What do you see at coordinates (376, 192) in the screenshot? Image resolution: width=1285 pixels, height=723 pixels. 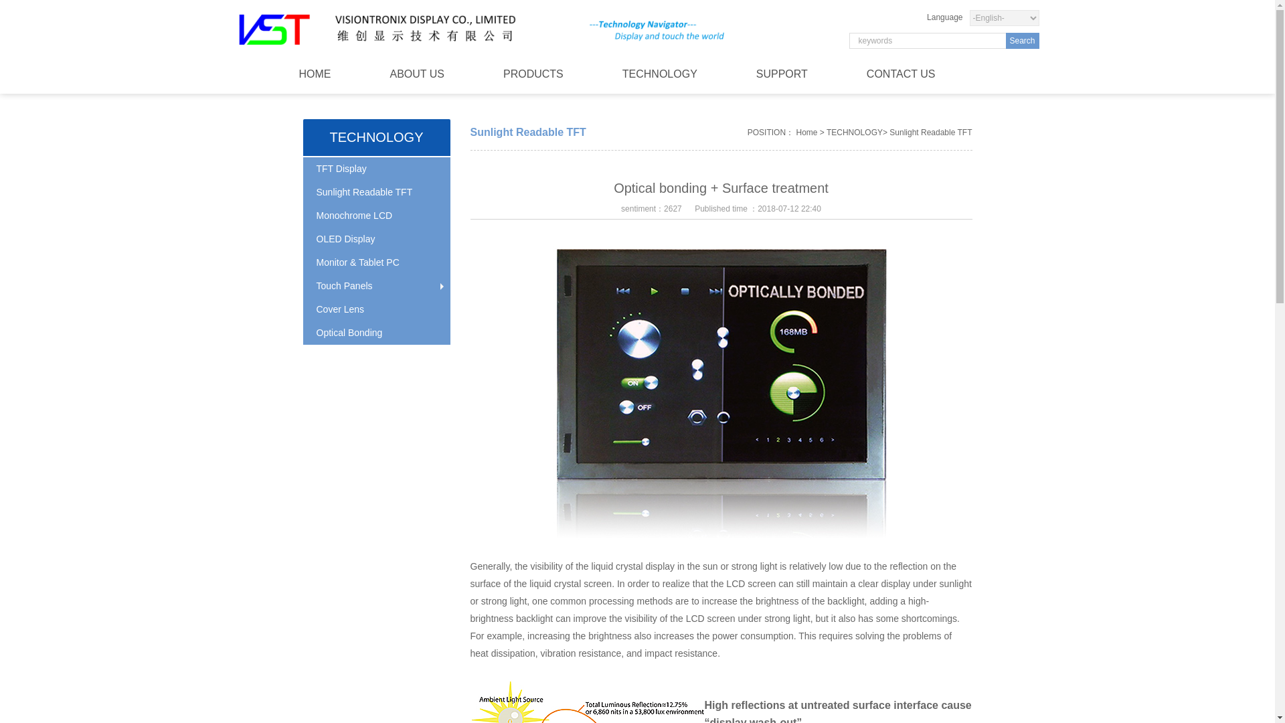 I see `Sunlight Readable TFT` at bounding box center [376, 192].